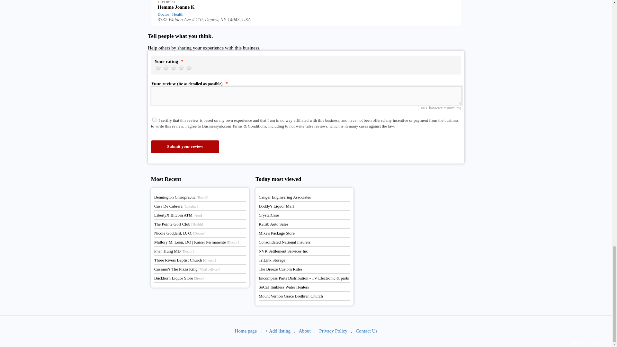  What do you see at coordinates (285, 197) in the screenshot?
I see `Canger Engineering Associates` at bounding box center [285, 197].